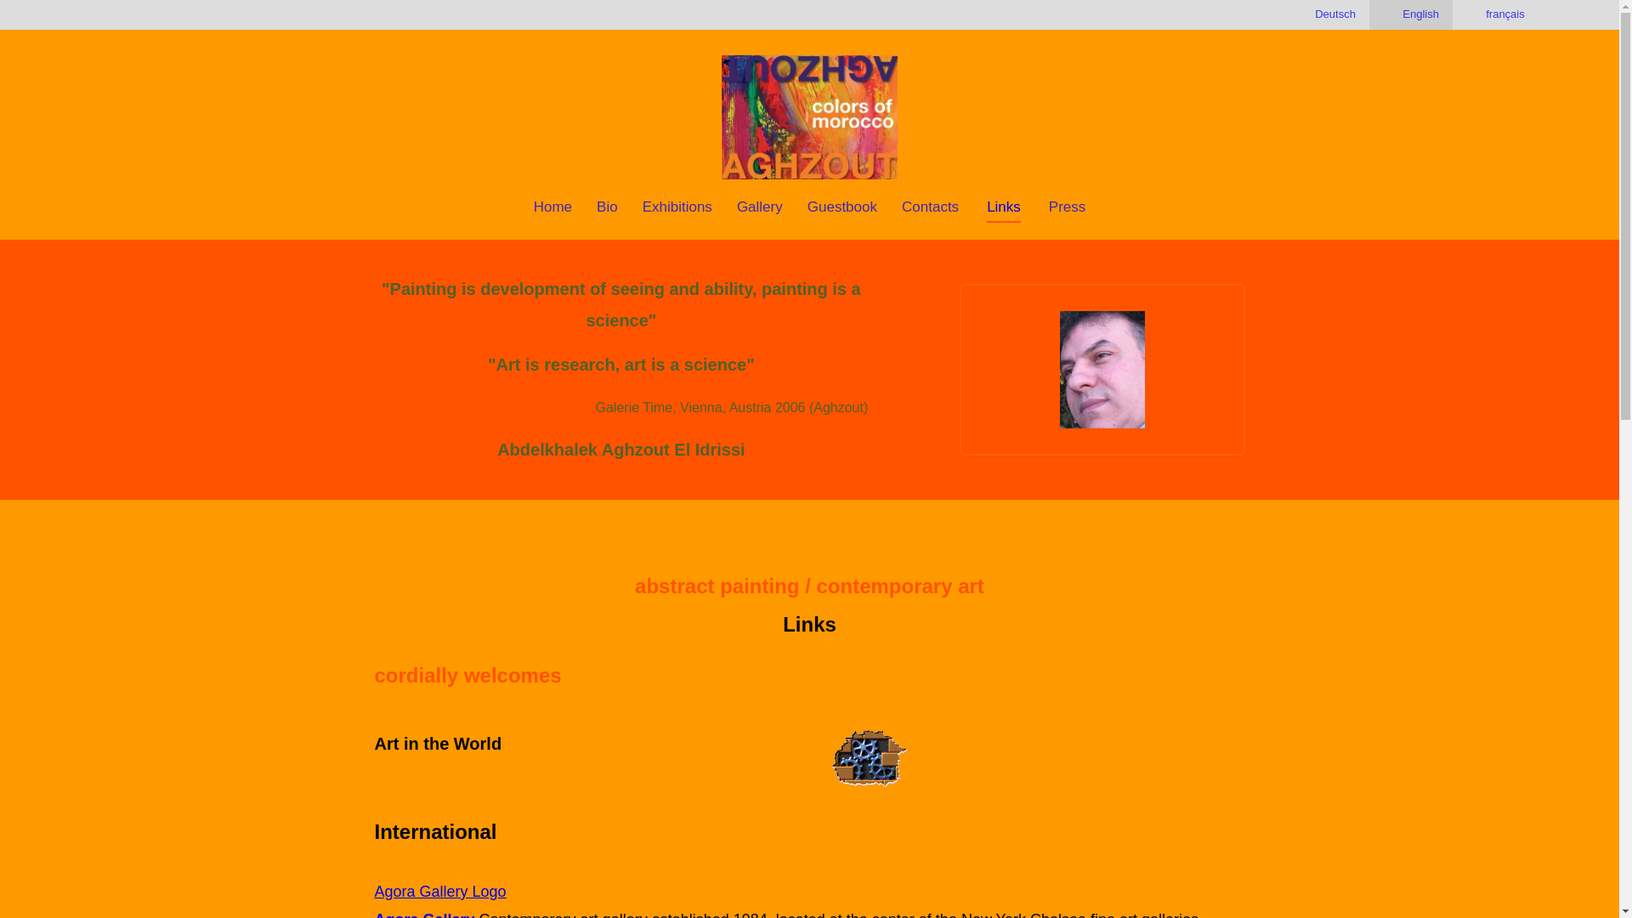  Describe the element at coordinates (1066, 207) in the screenshot. I see `Press` at that location.